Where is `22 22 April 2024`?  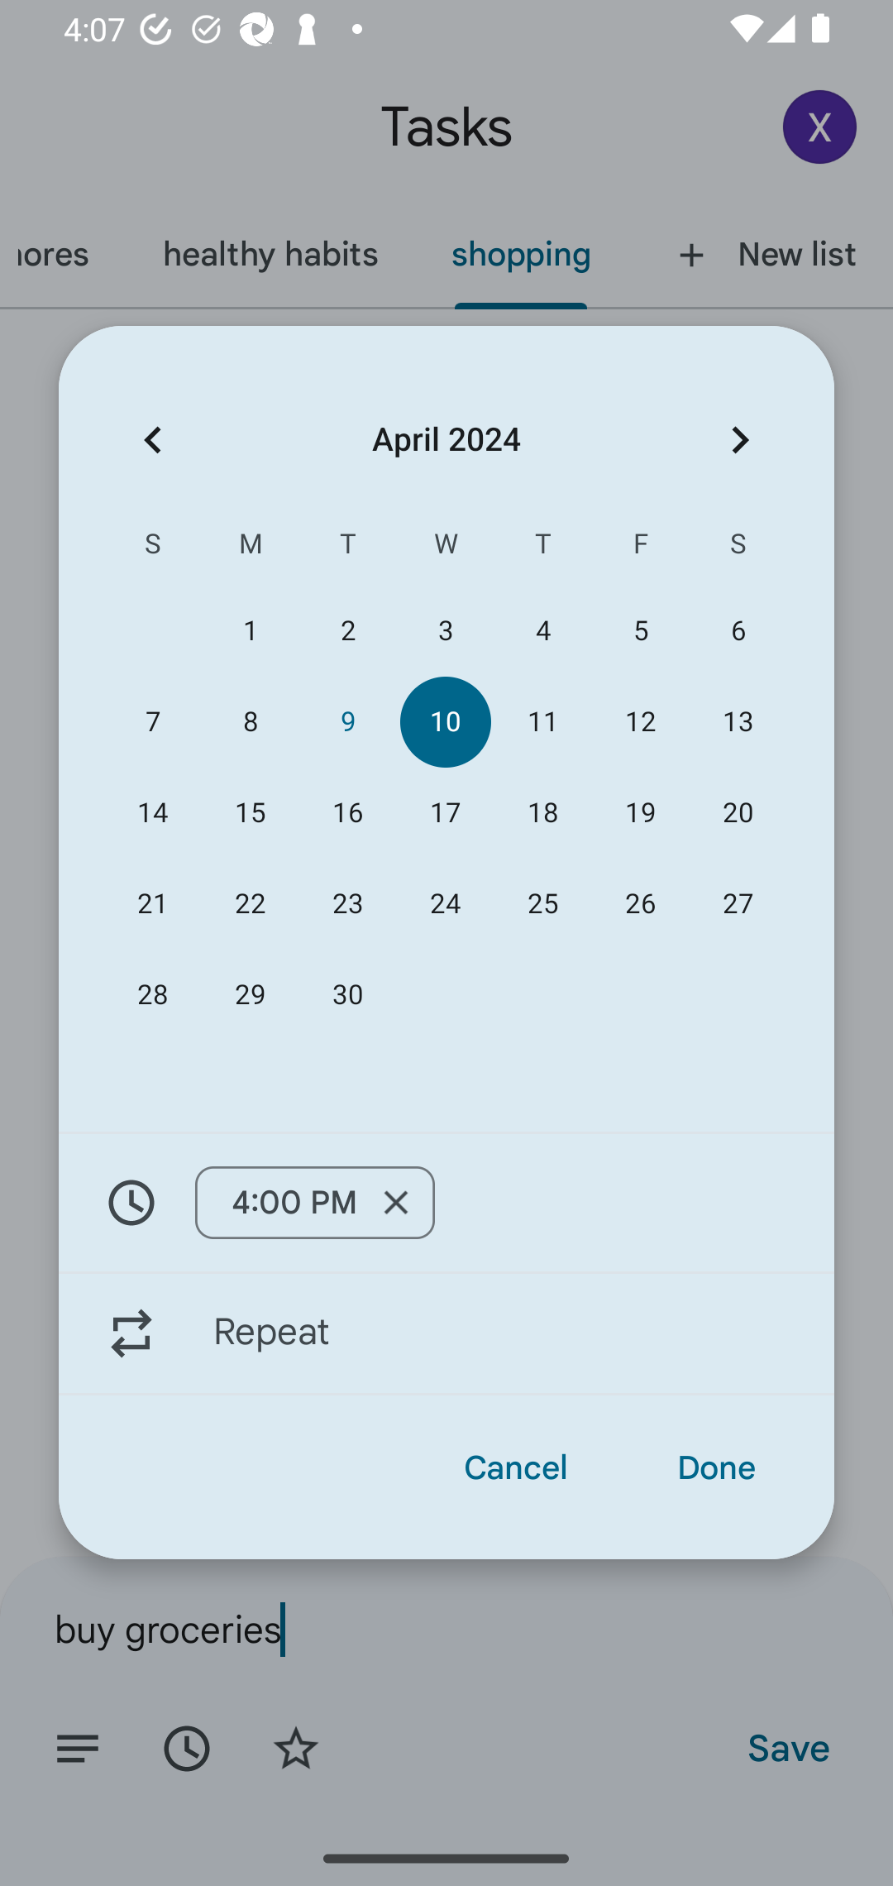 22 22 April 2024 is located at coordinates (250, 904).